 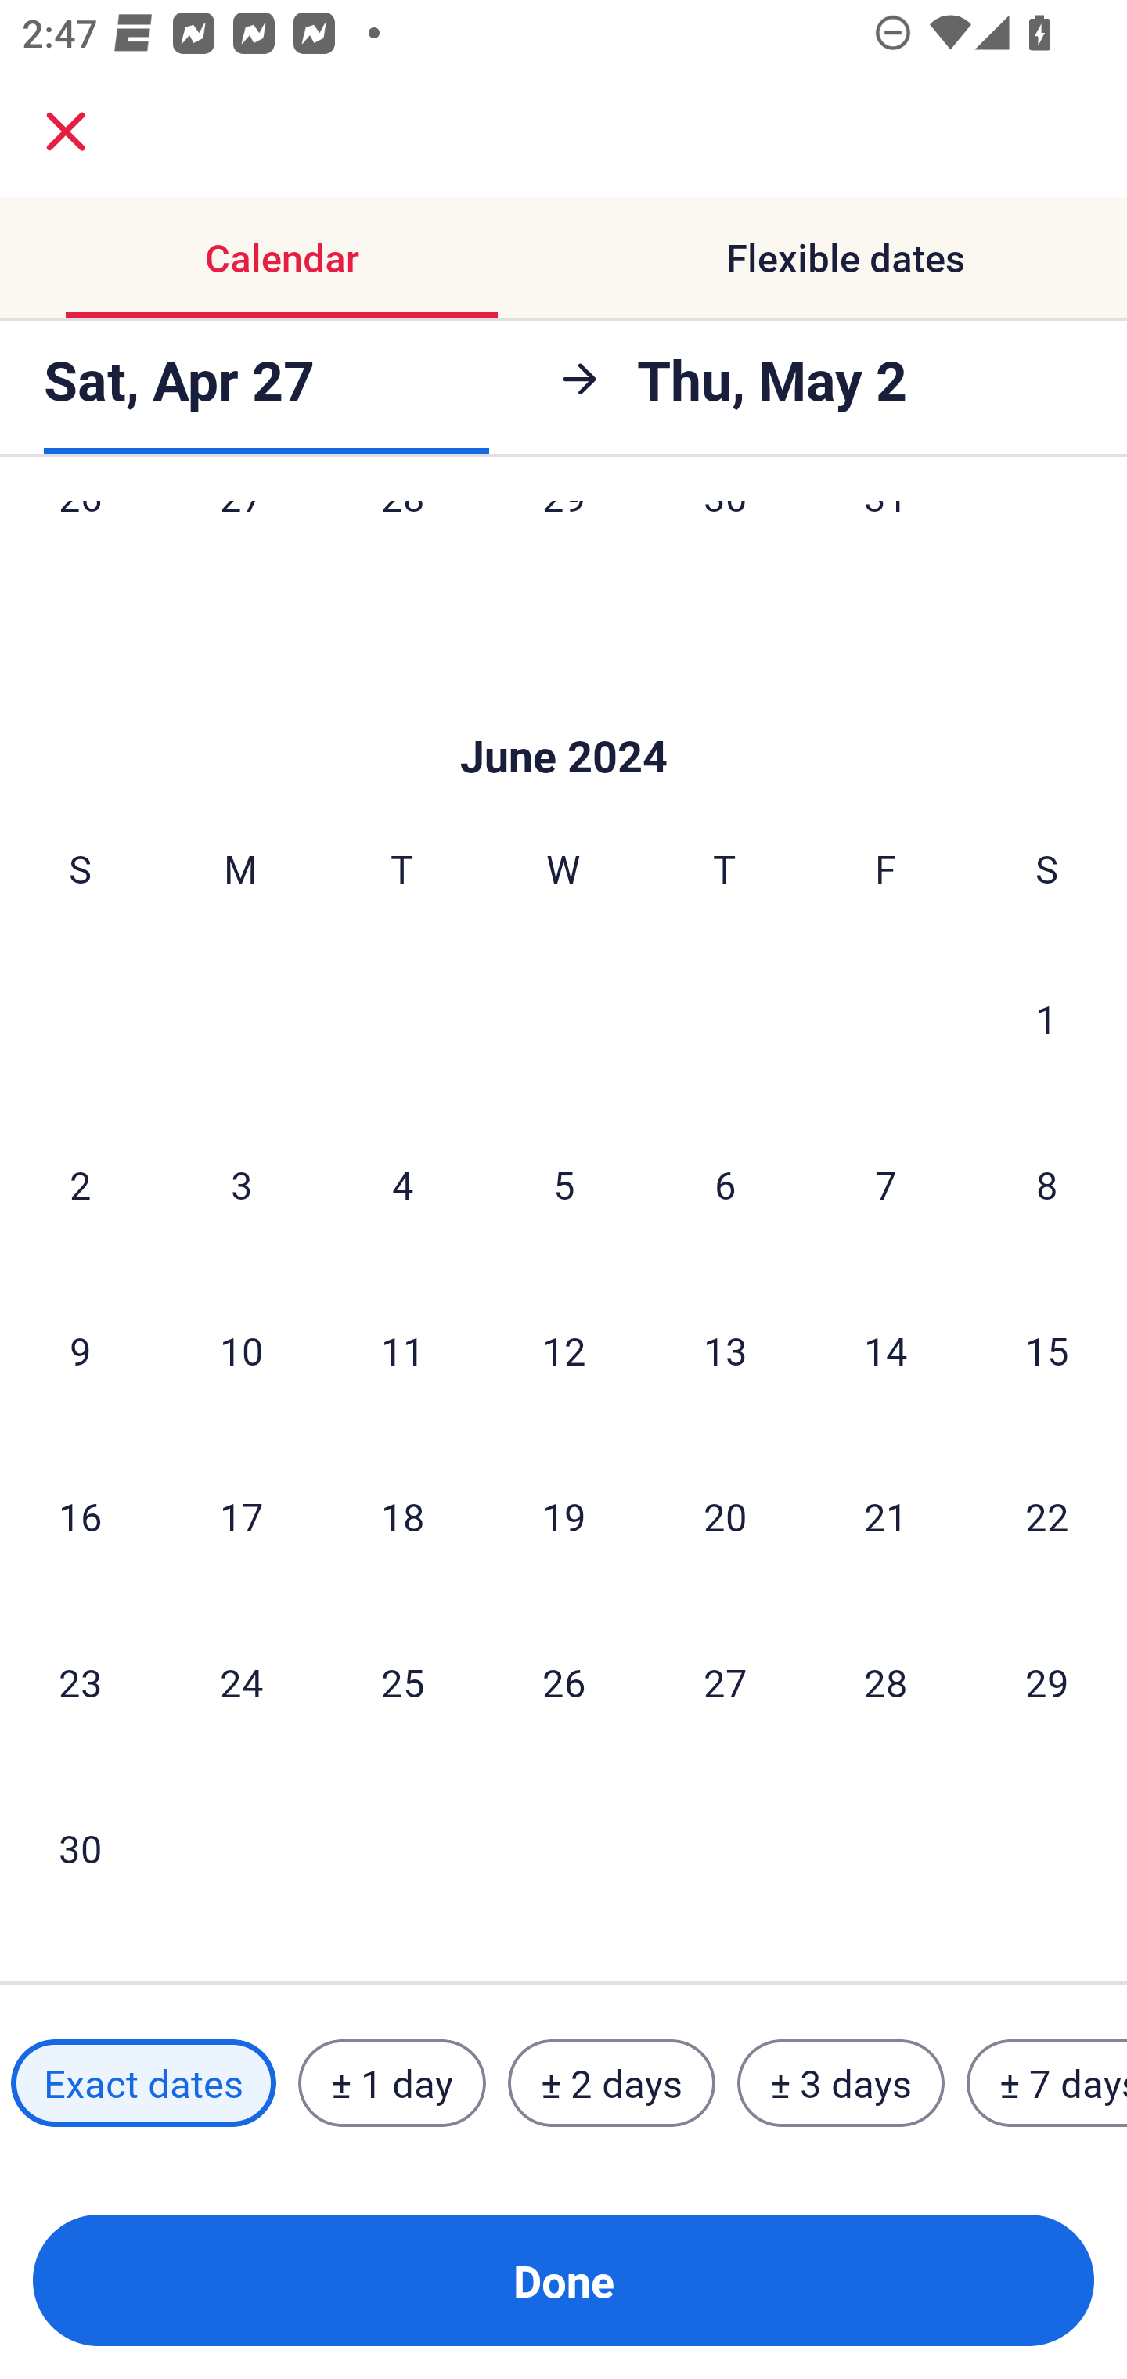 What do you see at coordinates (391, 2082) in the screenshot?
I see `± 1 day` at bounding box center [391, 2082].